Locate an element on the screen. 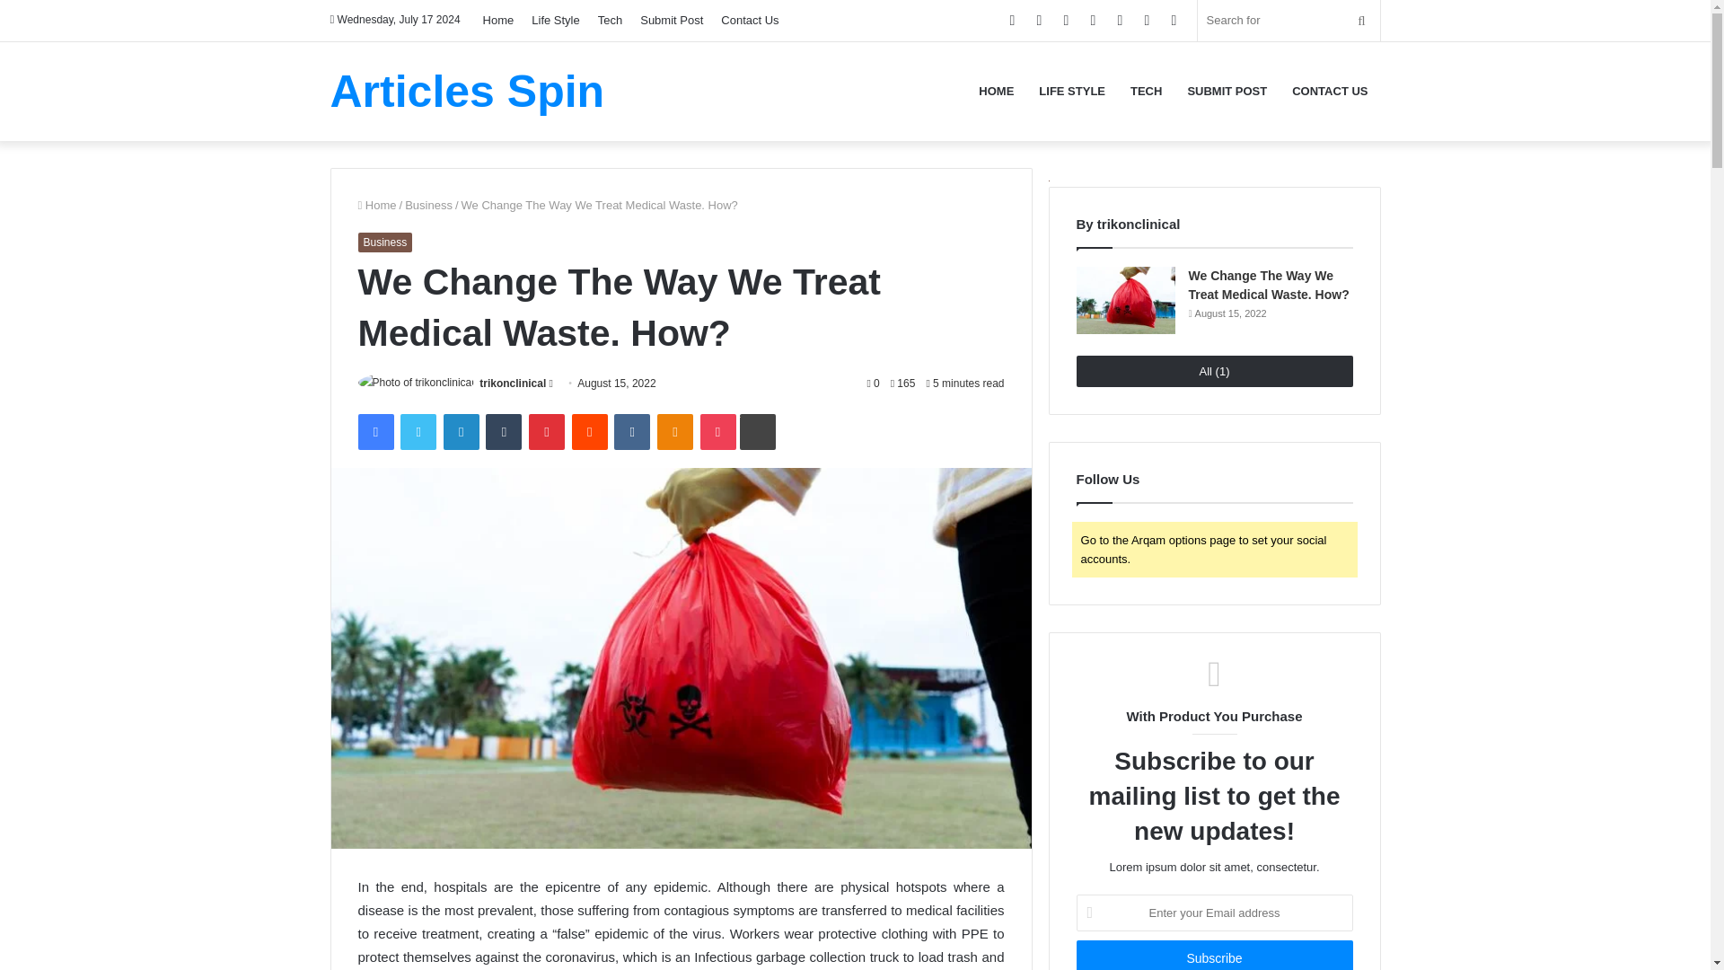 This screenshot has height=970, width=1724. VKontakte is located at coordinates (631, 432).